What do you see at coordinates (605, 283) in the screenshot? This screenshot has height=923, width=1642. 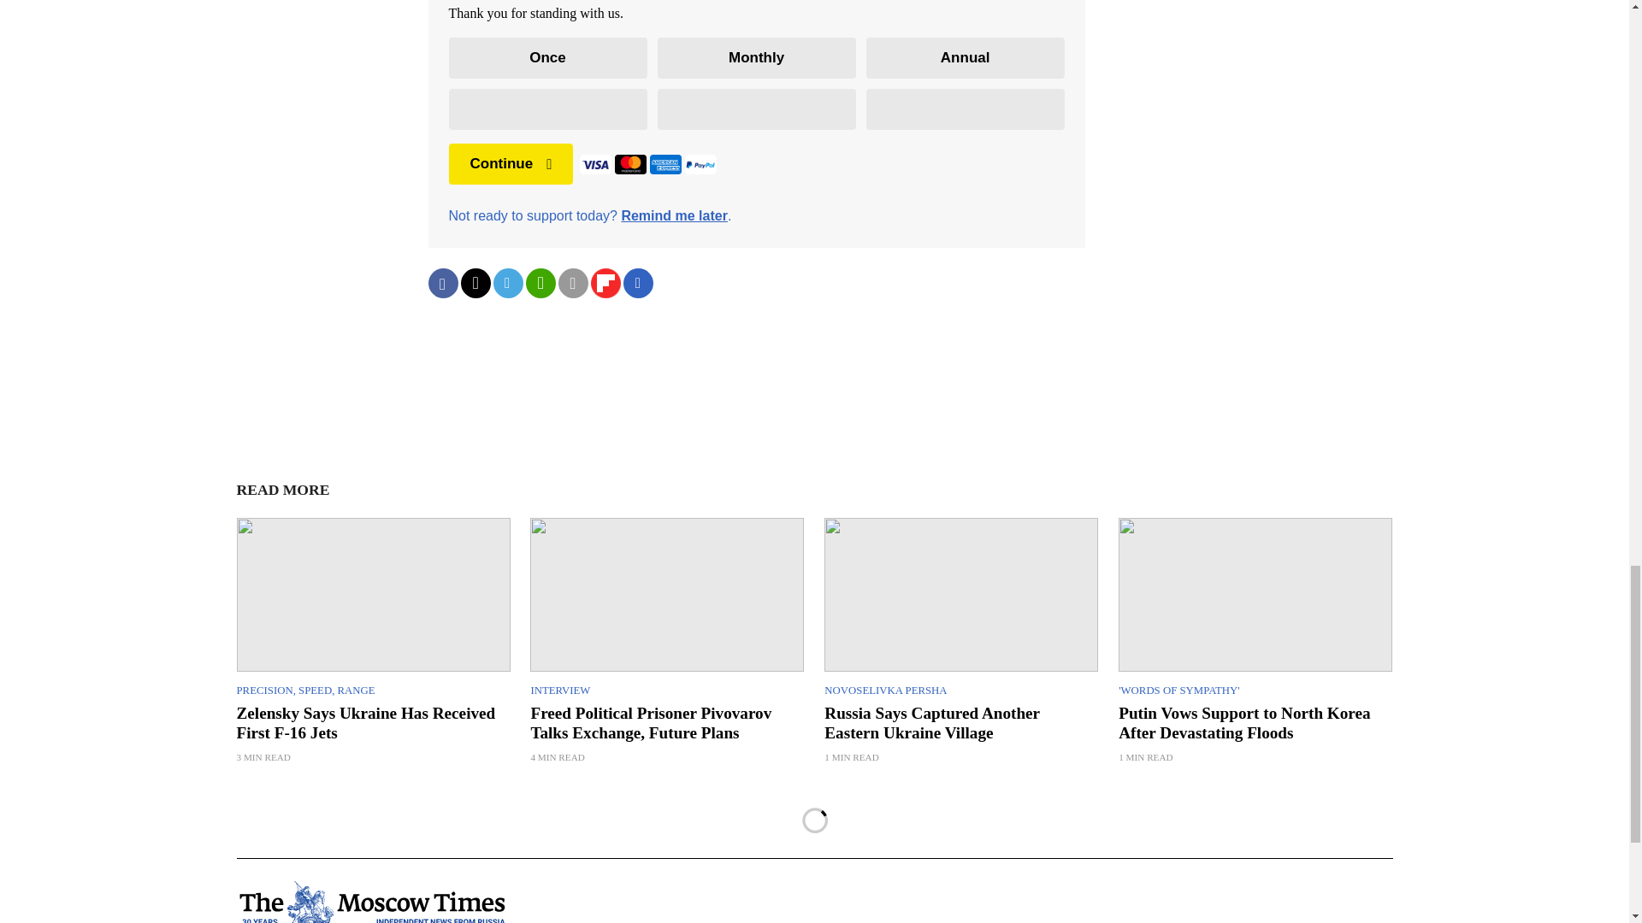 I see `Share on Flipboard` at bounding box center [605, 283].